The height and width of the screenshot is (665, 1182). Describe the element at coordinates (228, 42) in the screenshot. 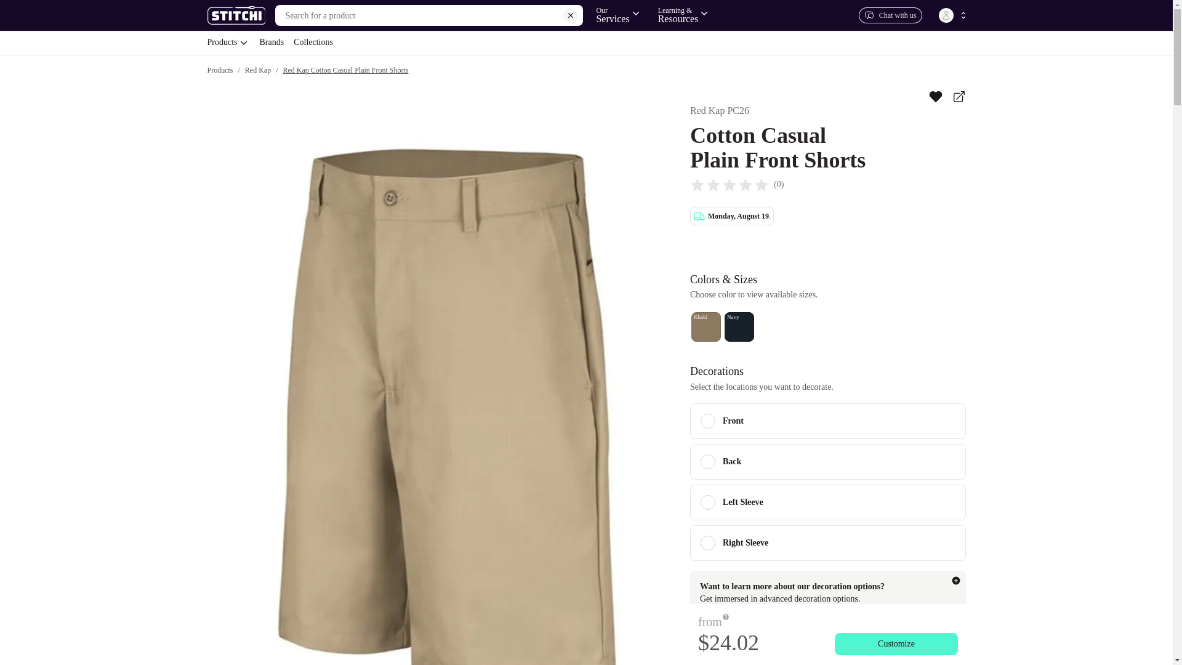

I see `checked` at that location.